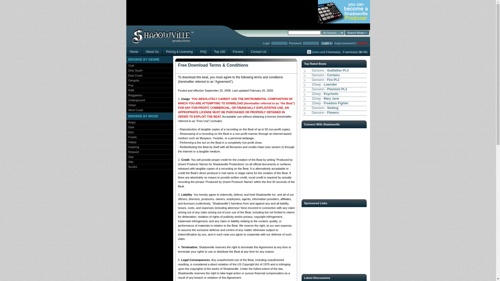 The width and height of the screenshot is (500, 281). What do you see at coordinates (134, 75) in the screenshot?
I see `East Coast` at bounding box center [134, 75].